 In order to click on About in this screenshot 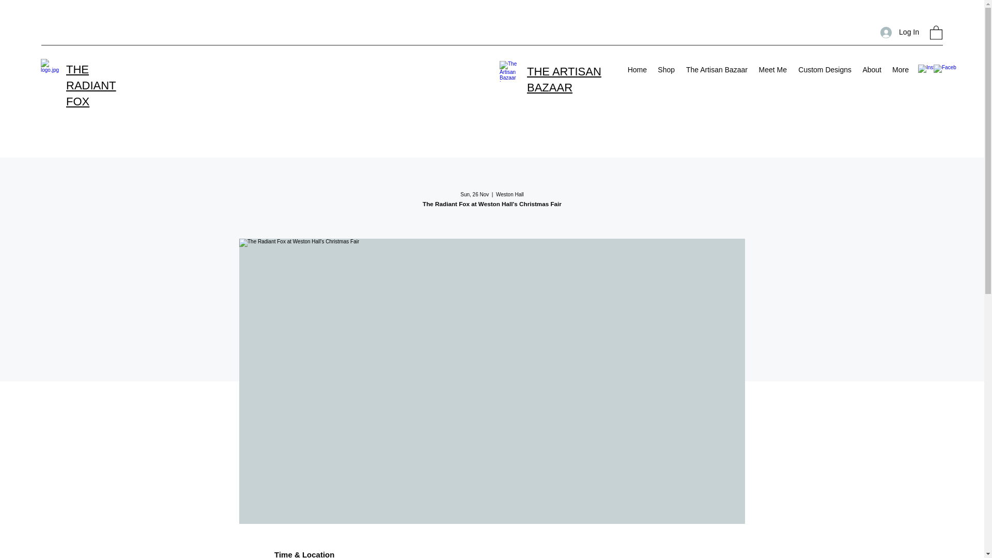, I will do `click(872, 69)`.